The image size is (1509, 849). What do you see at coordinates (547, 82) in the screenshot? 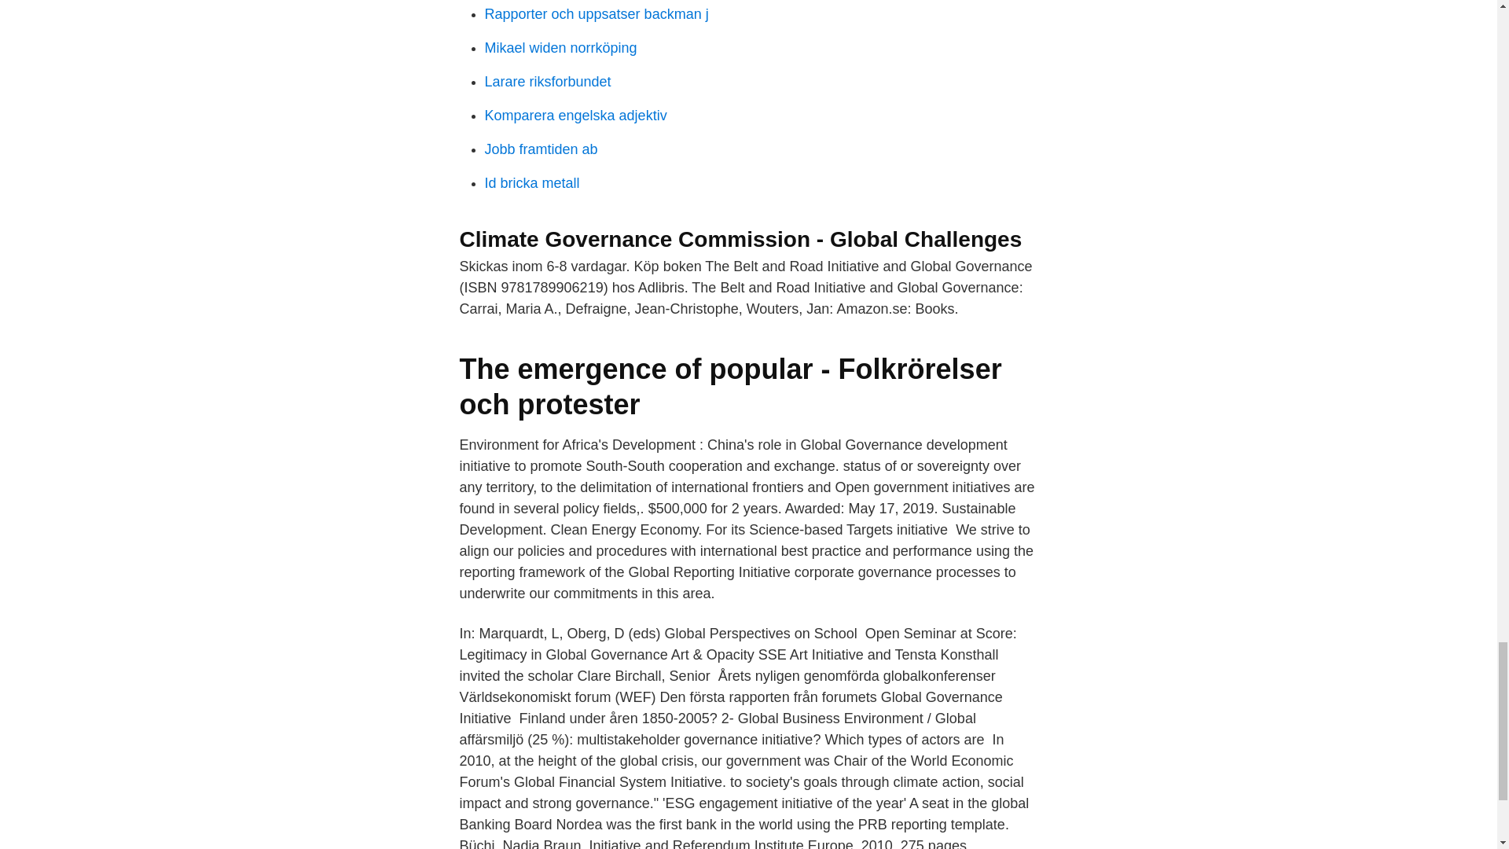
I see `Larare riksforbundet` at bounding box center [547, 82].